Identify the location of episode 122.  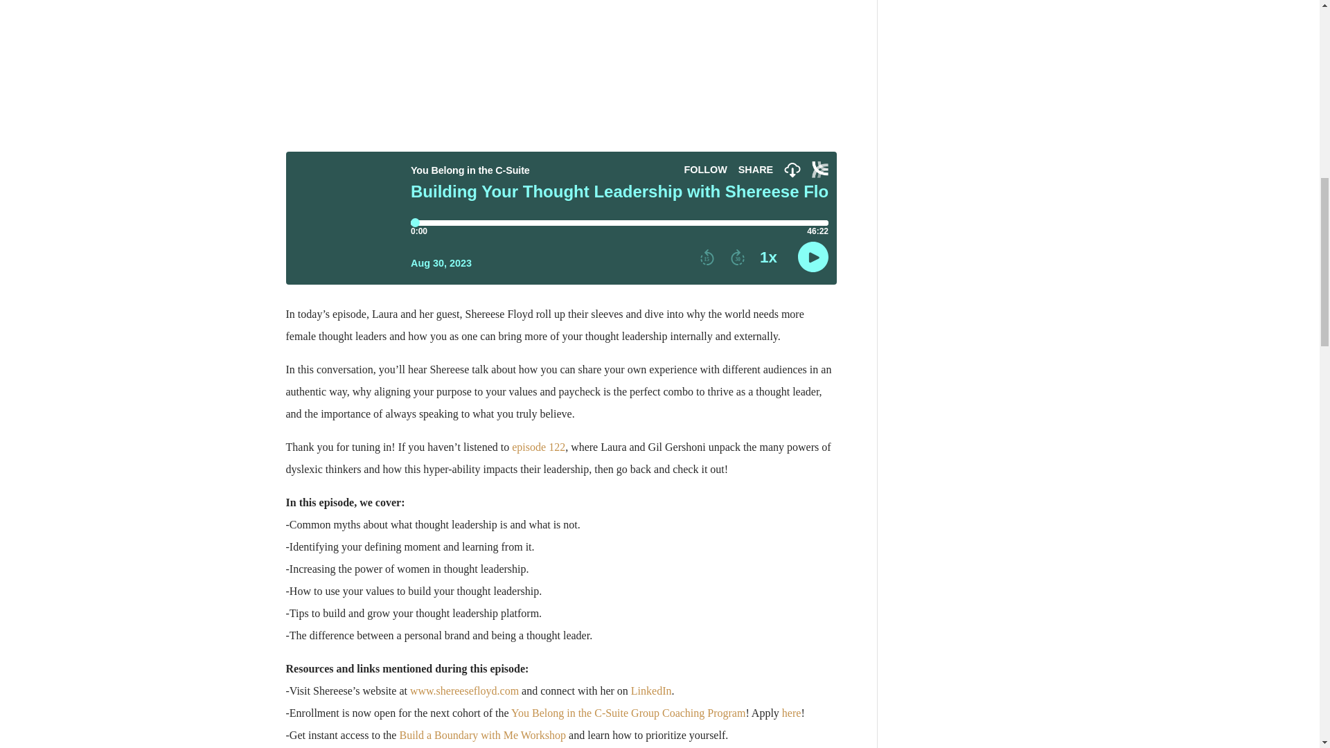
(539, 447).